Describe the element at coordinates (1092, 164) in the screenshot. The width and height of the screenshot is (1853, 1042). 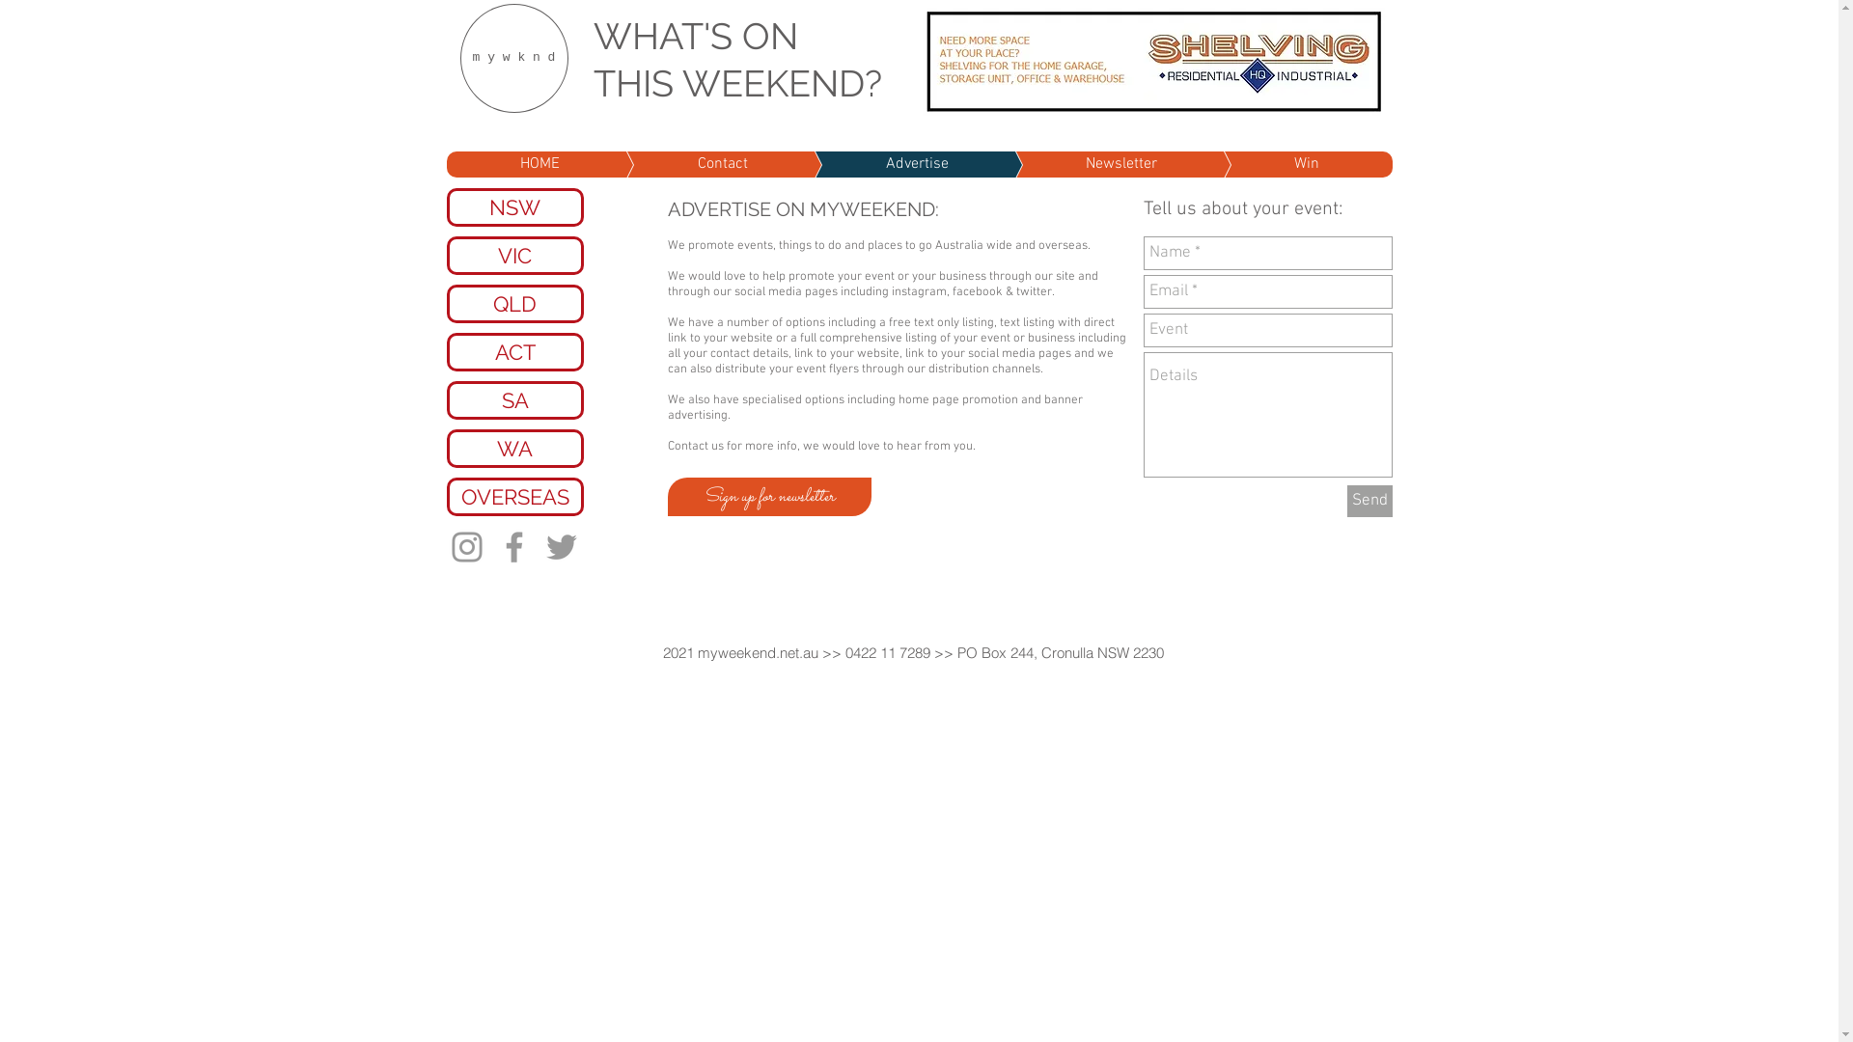
I see `Newsletter` at that location.